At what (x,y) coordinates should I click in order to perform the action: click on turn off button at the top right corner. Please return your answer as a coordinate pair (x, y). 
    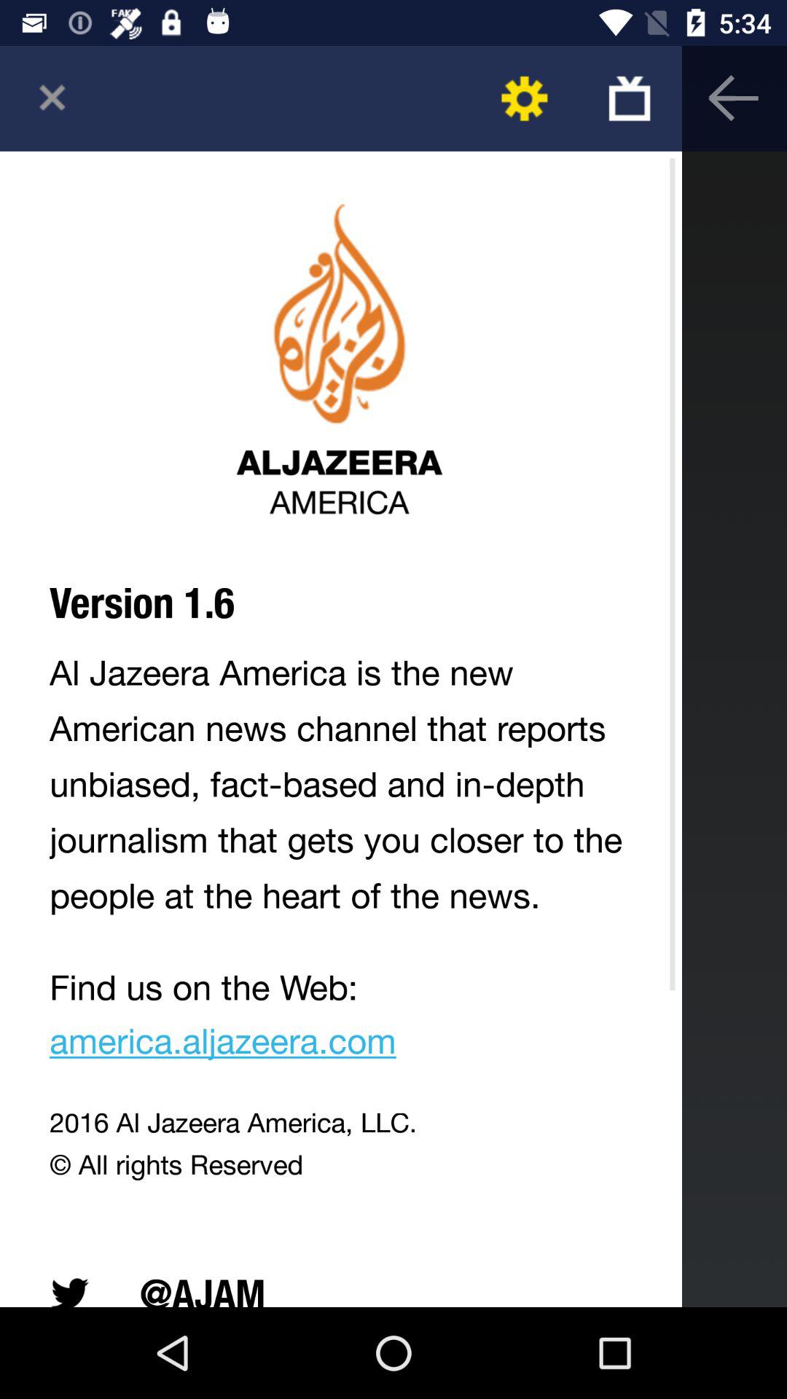
    Looking at the image, I should click on (630, 98).